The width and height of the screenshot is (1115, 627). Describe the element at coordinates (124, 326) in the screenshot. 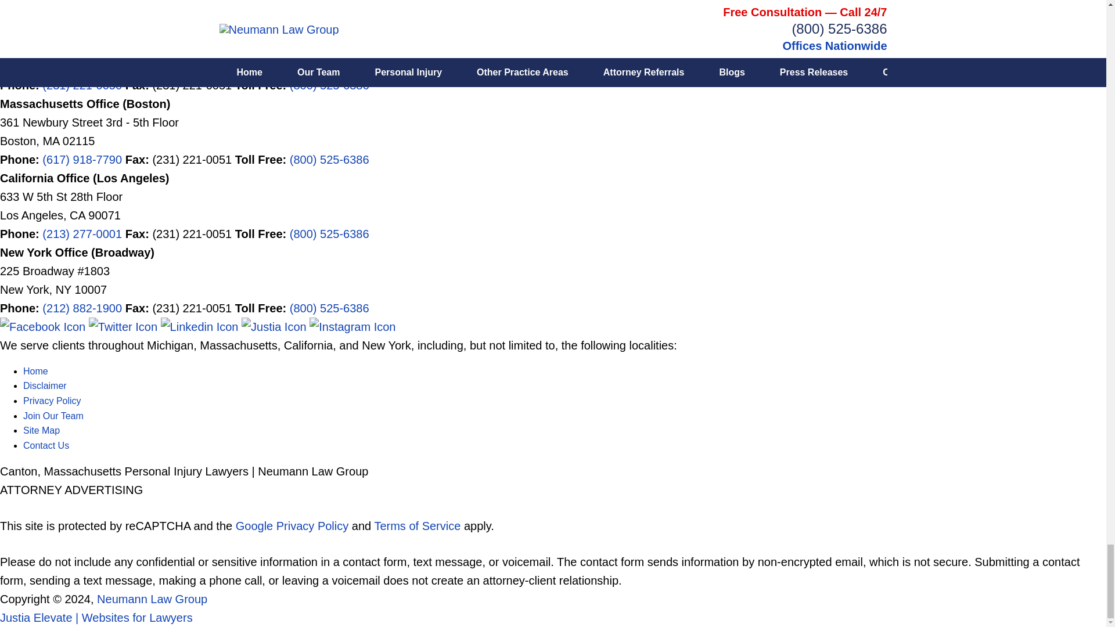

I see `Twitter` at that location.